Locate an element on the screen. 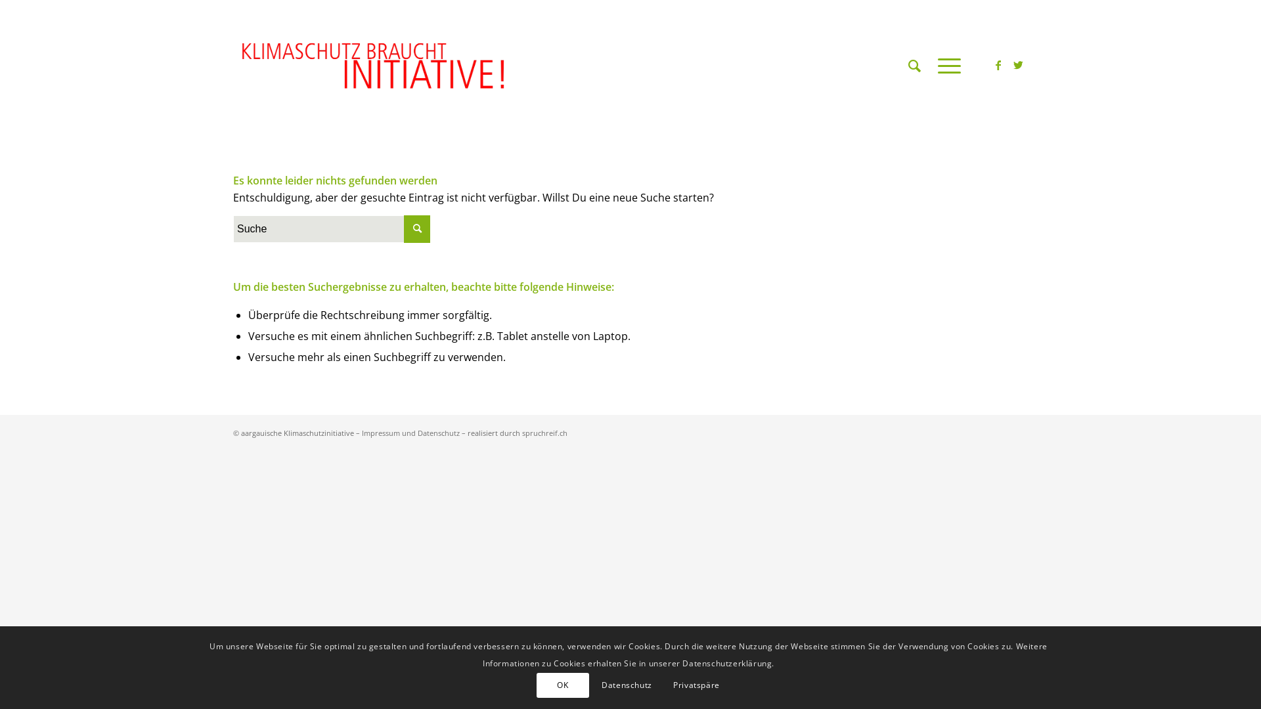 This screenshot has height=709, width=1261. Impressum und Datenschutz is located at coordinates (411, 433).